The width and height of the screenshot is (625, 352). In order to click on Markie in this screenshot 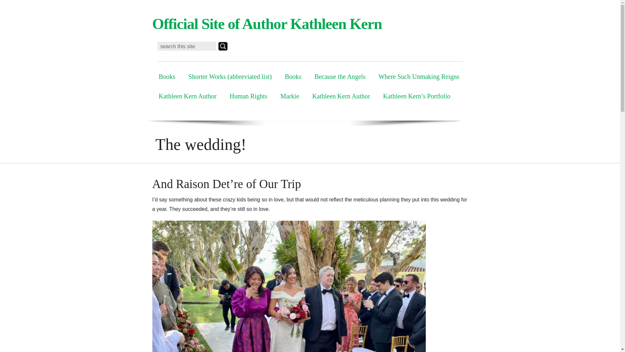, I will do `click(289, 96)`.